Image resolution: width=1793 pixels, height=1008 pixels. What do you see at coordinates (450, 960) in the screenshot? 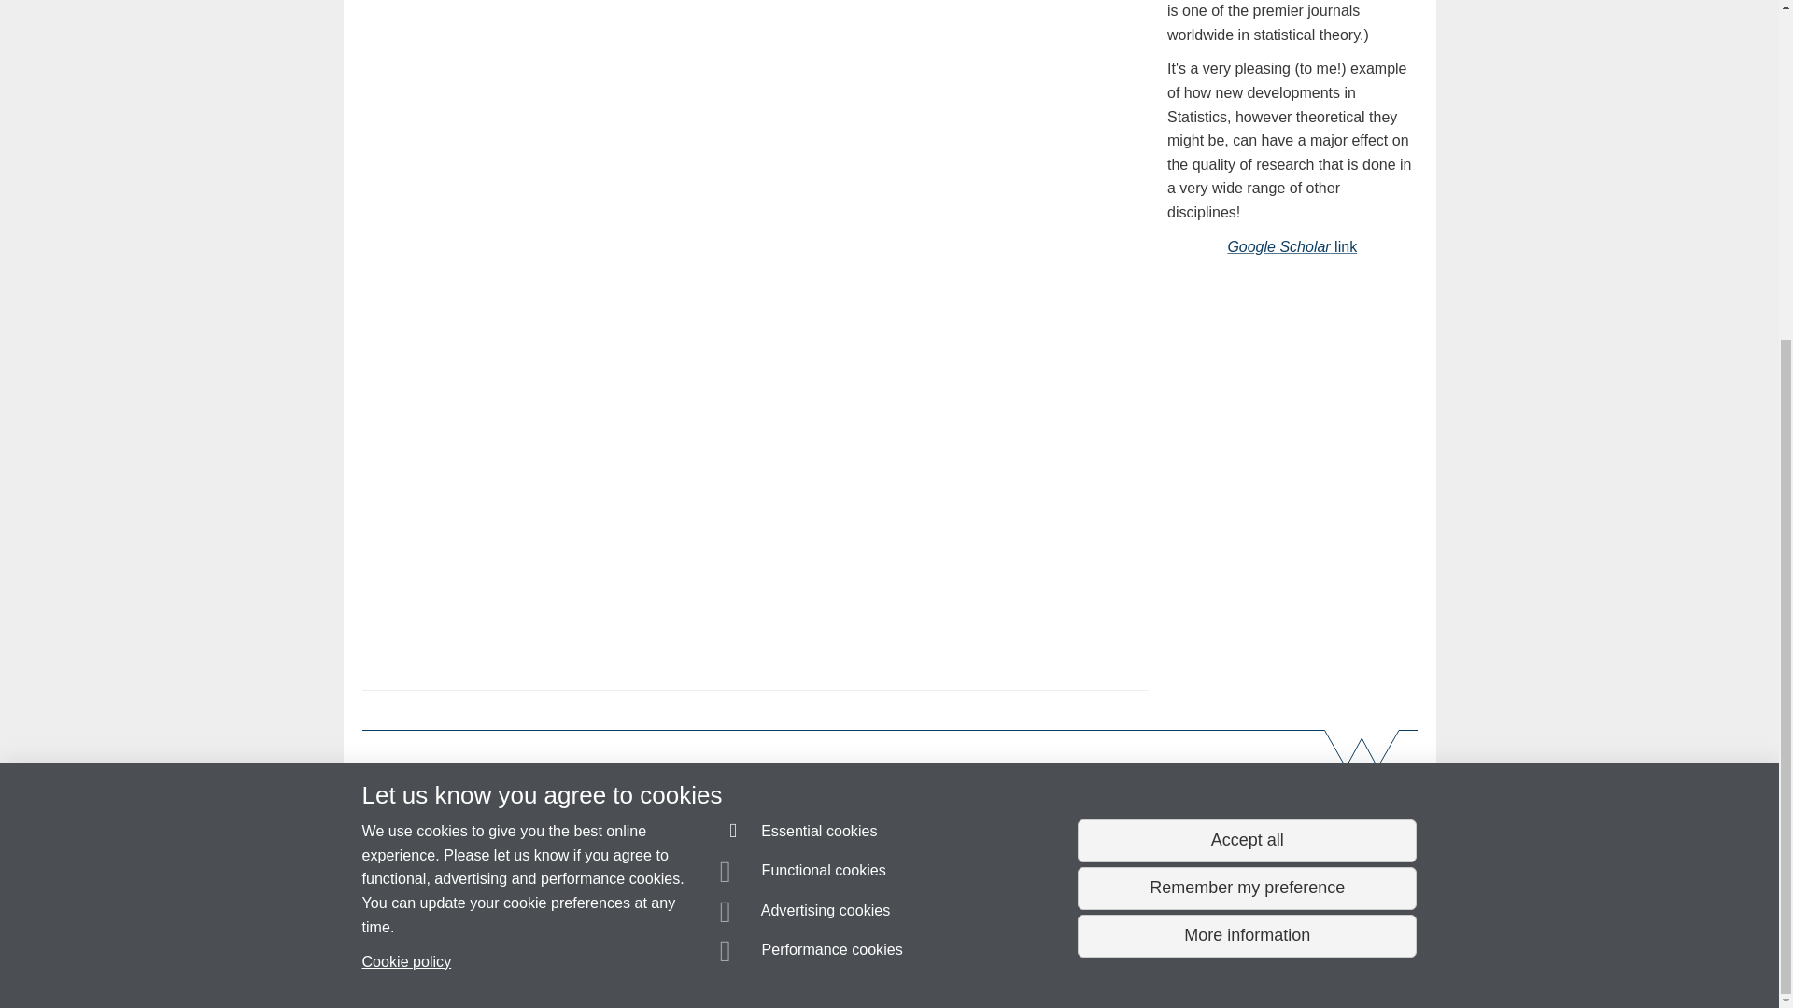
I see `More information about SiteBuilder` at bounding box center [450, 960].